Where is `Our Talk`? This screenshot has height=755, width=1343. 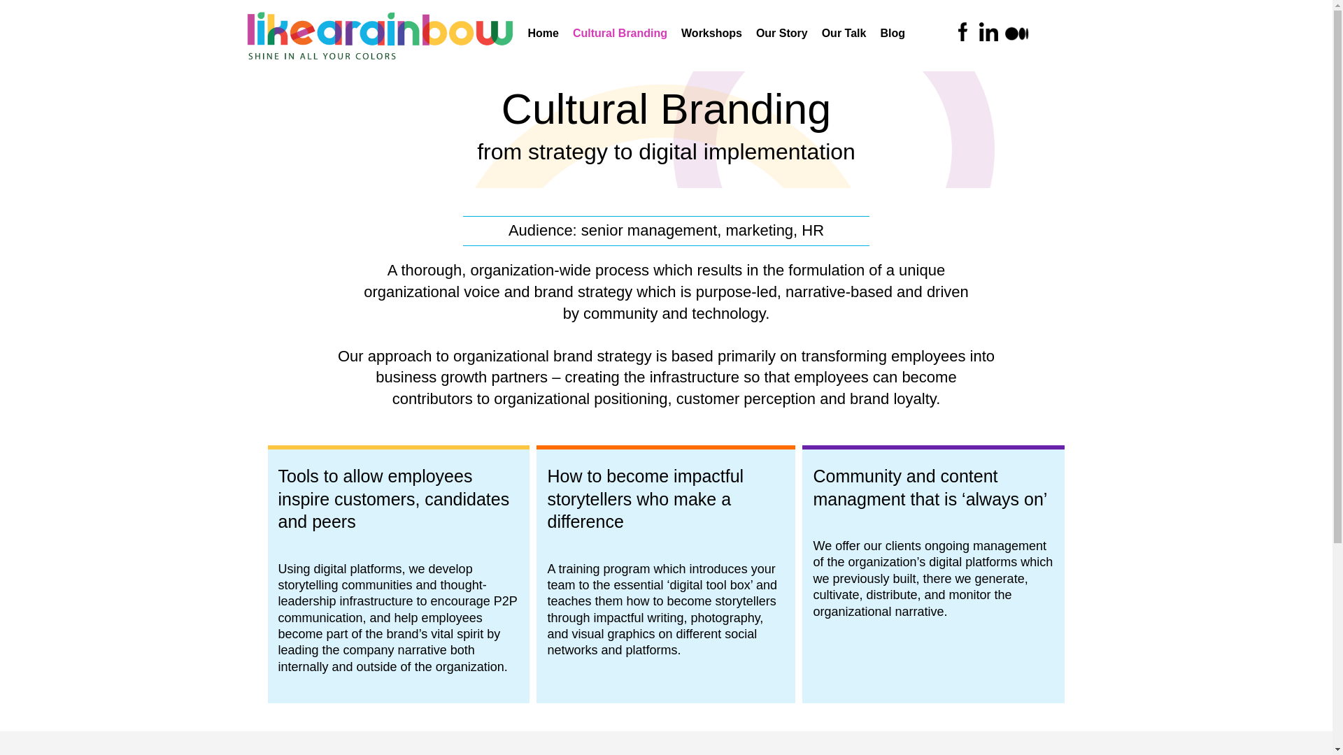 Our Talk is located at coordinates (844, 34).